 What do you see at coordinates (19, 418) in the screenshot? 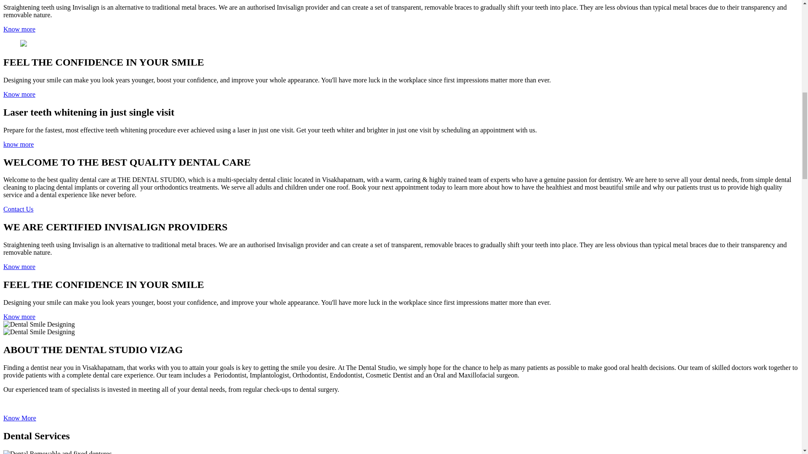
I see `Know More` at bounding box center [19, 418].